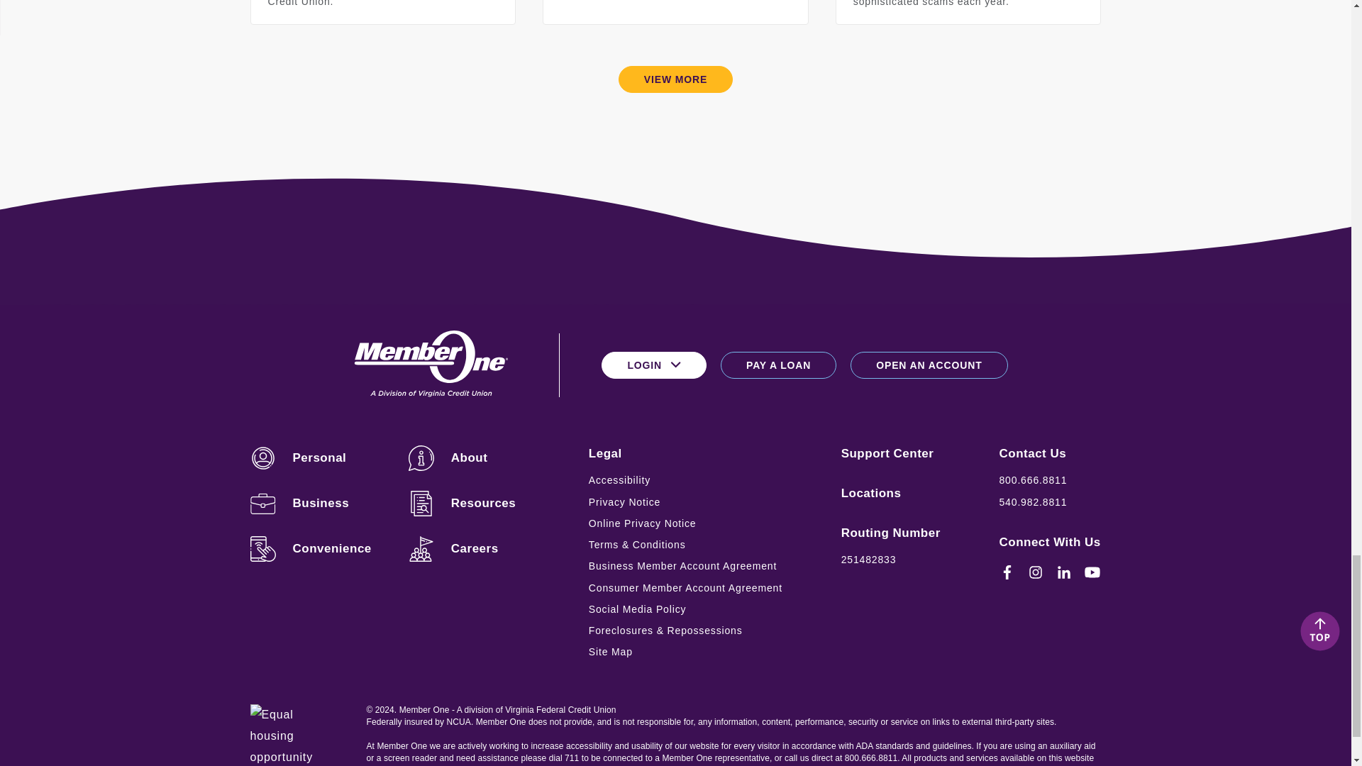 This screenshot has height=766, width=1362. What do you see at coordinates (1007, 572) in the screenshot?
I see `Visit us on Facebook` at bounding box center [1007, 572].